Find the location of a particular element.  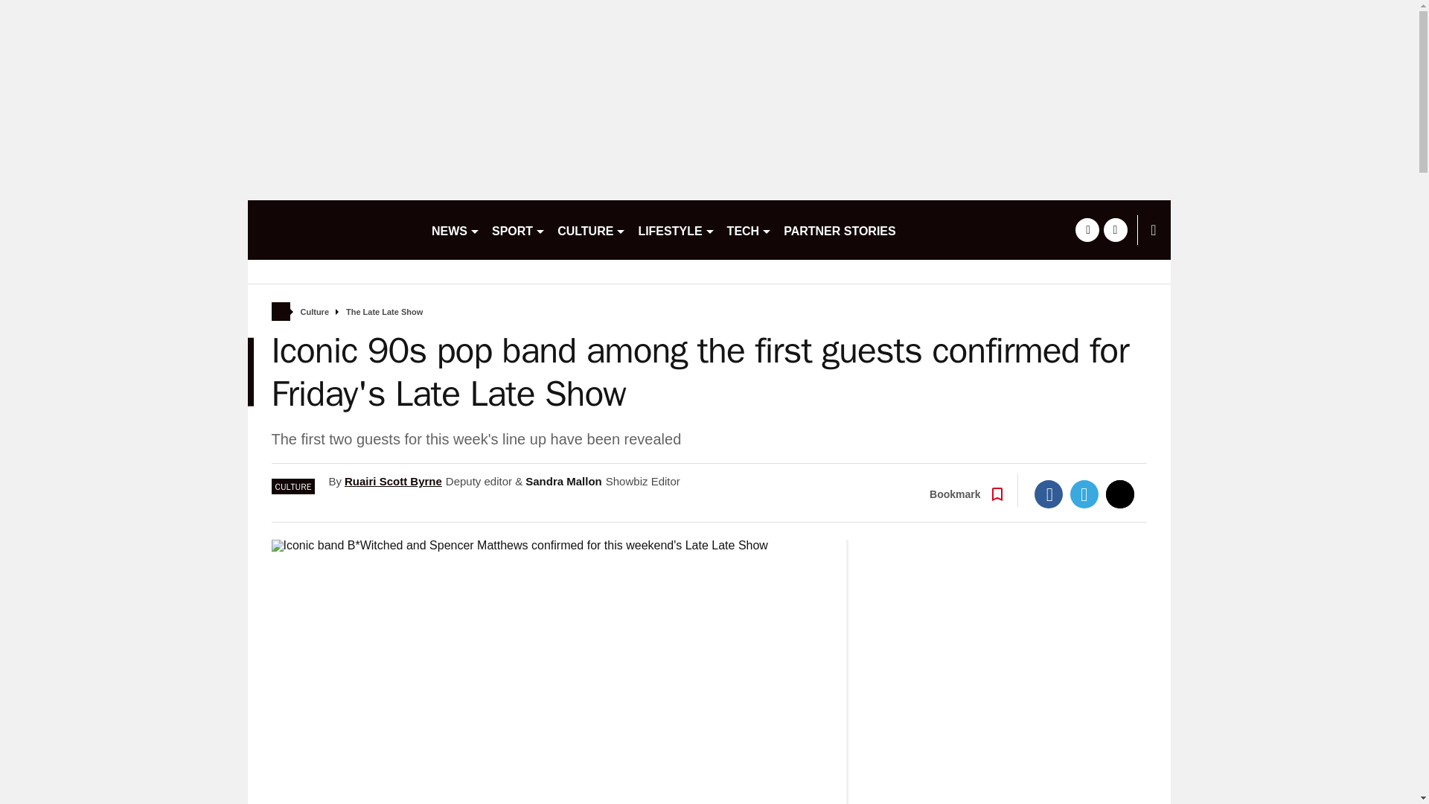

Facebook is located at coordinates (1049, 494).